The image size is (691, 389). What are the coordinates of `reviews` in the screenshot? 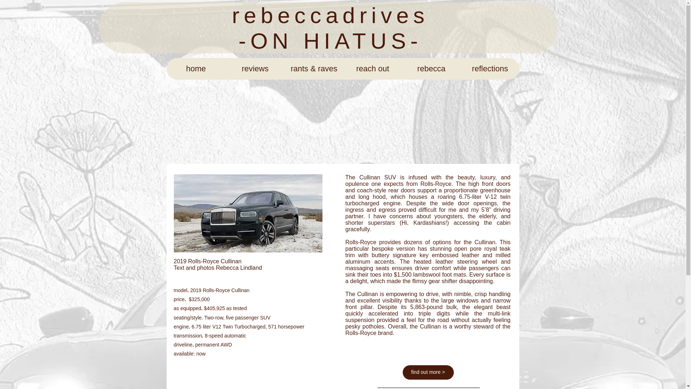 It's located at (254, 68).